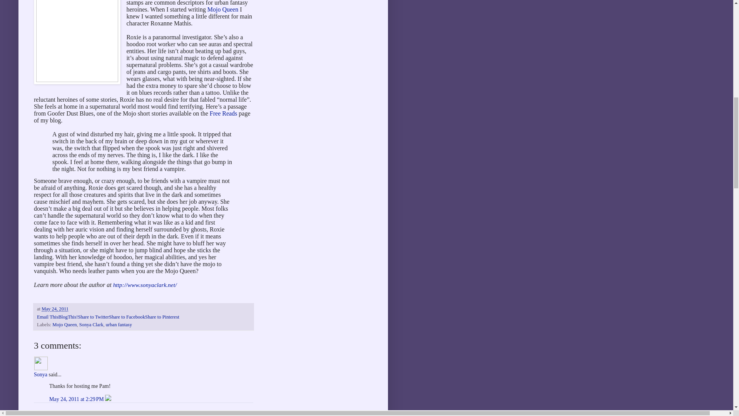 This screenshot has height=416, width=739. What do you see at coordinates (48, 317) in the screenshot?
I see `Email This` at bounding box center [48, 317].